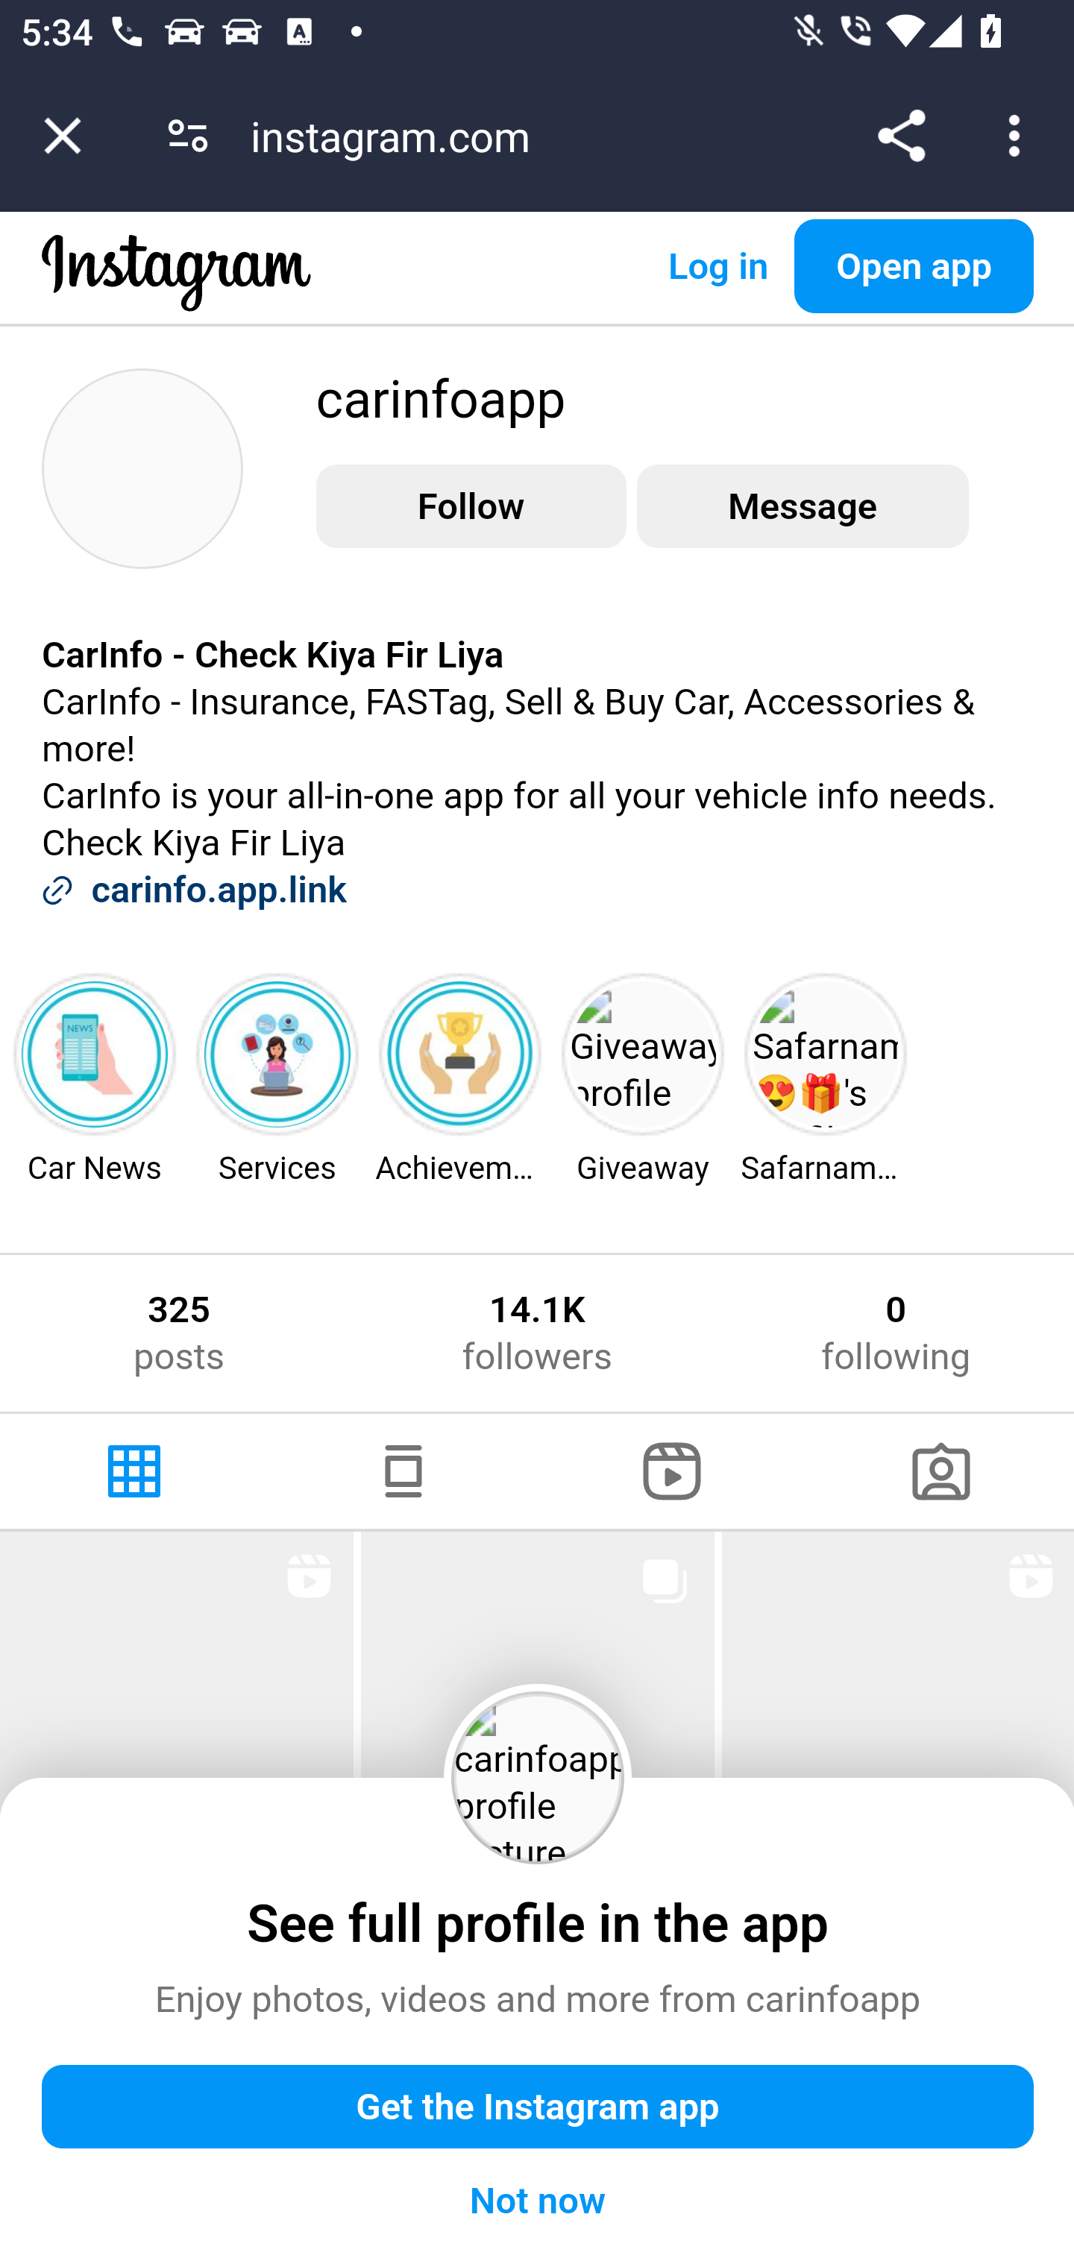  Describe the element at coordinates (400, 136) in the screenshot. I see `instagram.com` at that location.